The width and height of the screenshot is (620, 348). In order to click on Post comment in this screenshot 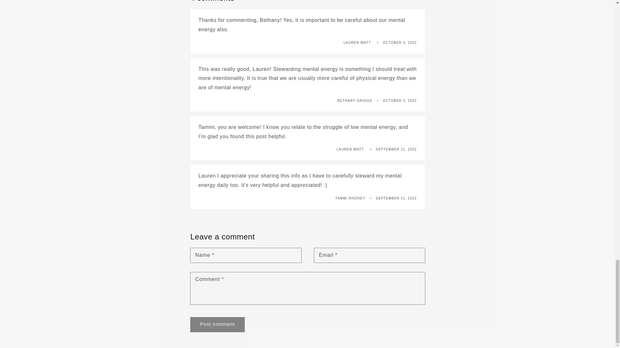, I will do `click(218, 324)`.